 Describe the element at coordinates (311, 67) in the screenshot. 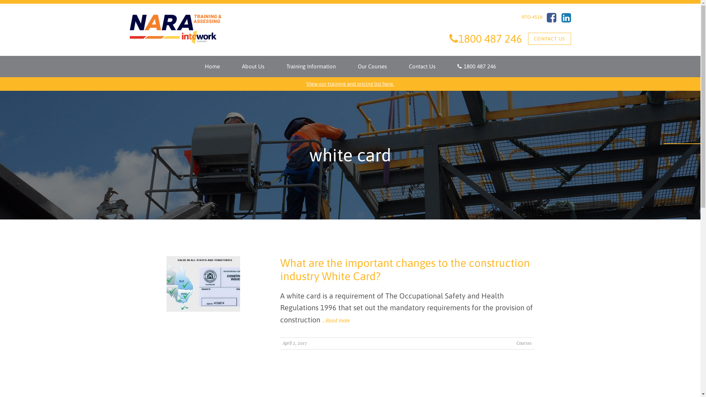

I see `Training Information` at that location.